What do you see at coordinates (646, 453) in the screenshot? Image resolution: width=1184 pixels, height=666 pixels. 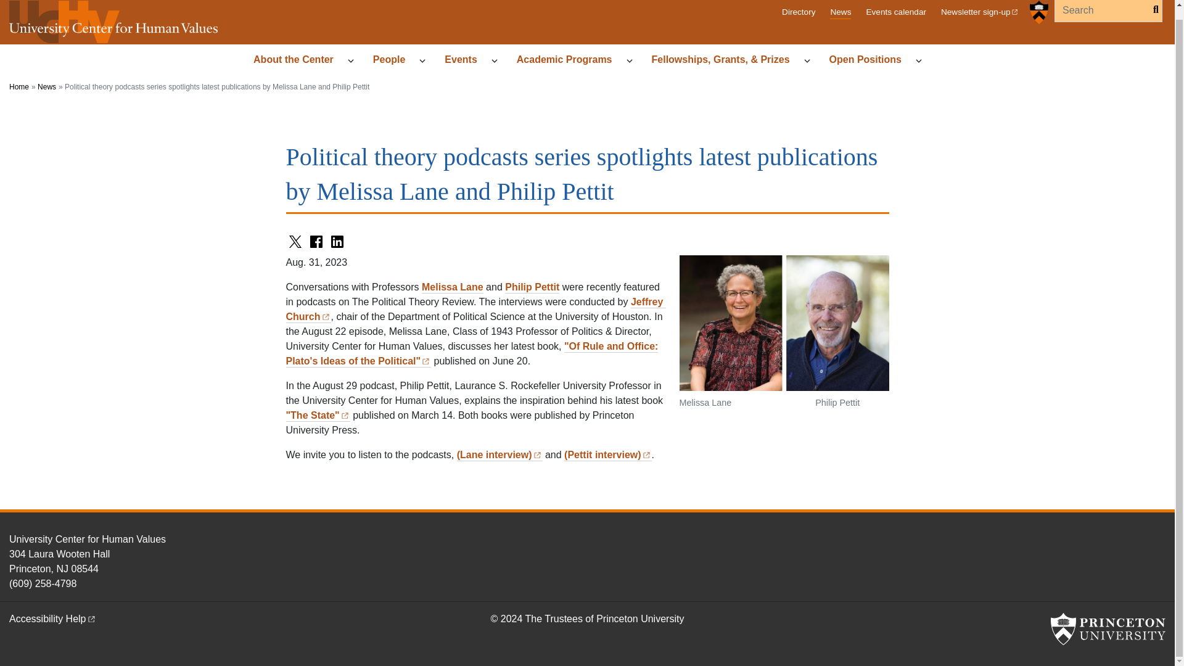 I see `Link is external` at bounding box center [646, 453].